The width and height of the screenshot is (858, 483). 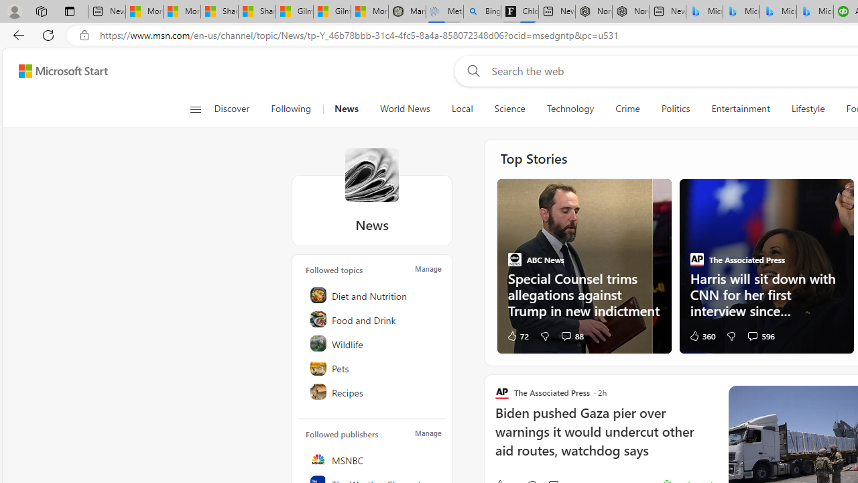 What do you see at coordinates (760, 335) in the screenshot?
I see `View comments 596 Comment` at bounding box center [760, 335].